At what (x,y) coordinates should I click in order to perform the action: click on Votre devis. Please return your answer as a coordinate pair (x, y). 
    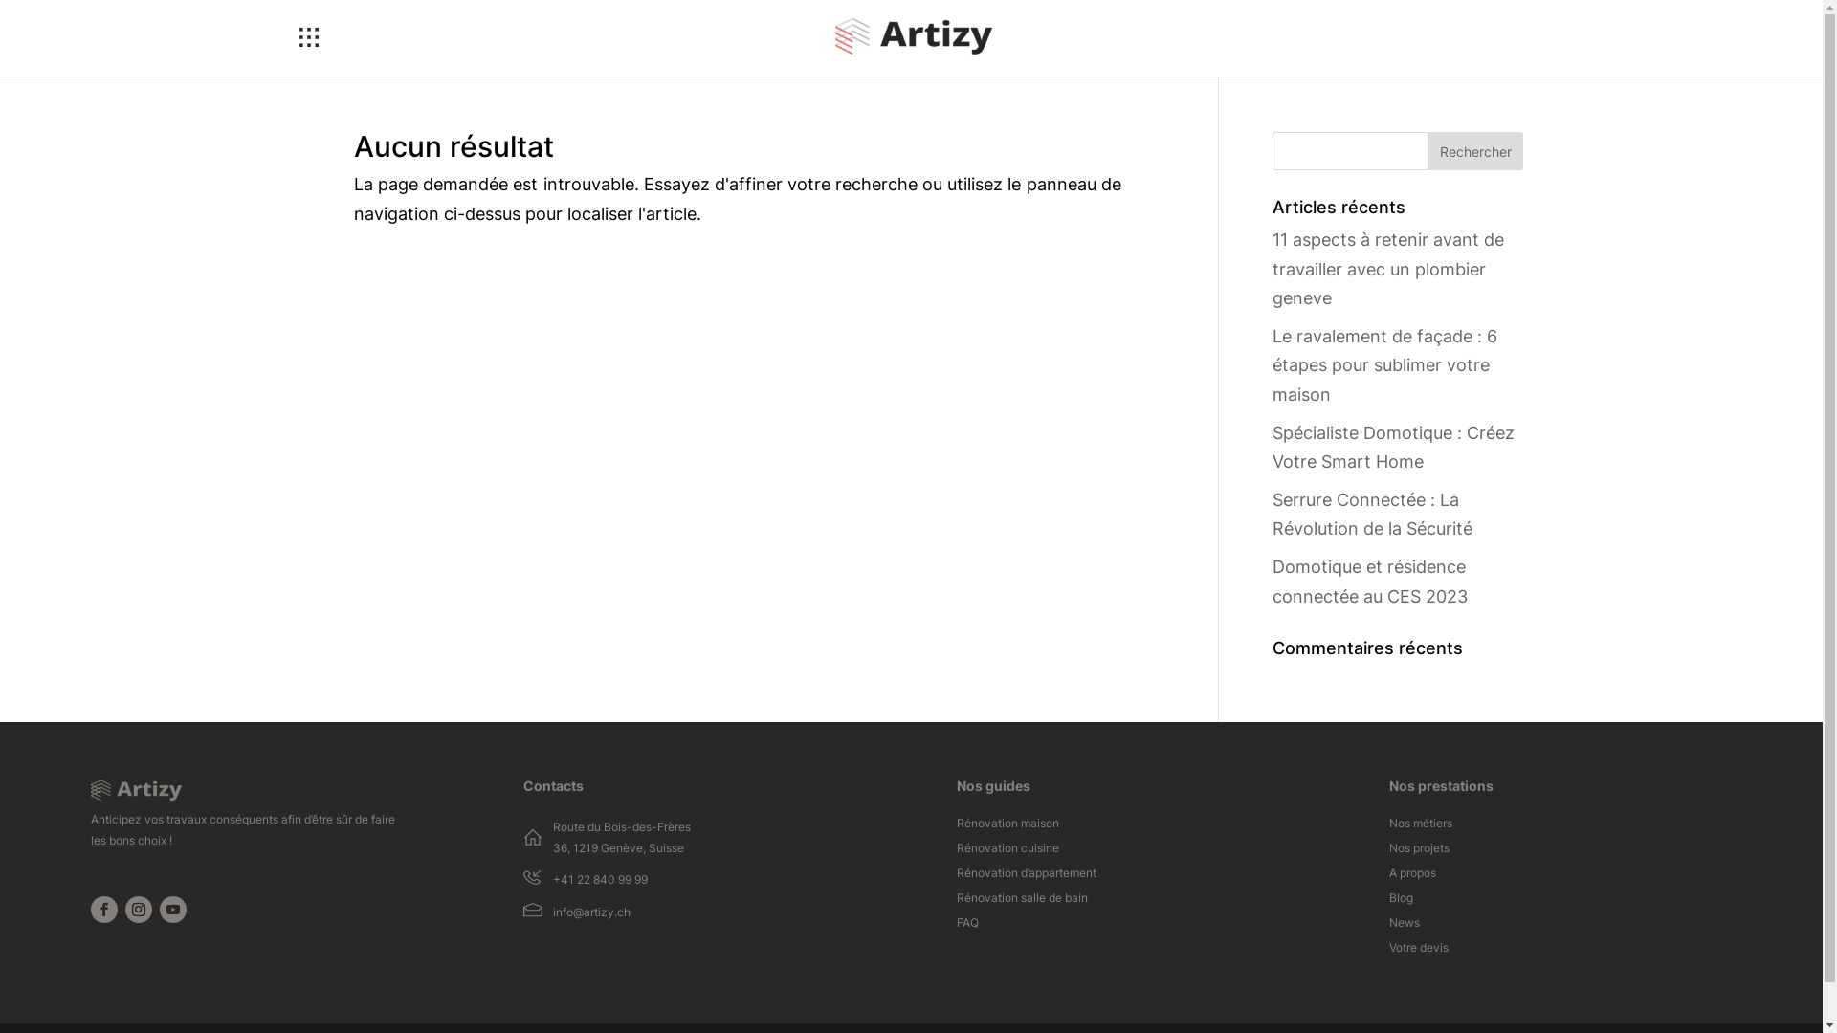
    Looking at the image, I should click on (1419, 952).